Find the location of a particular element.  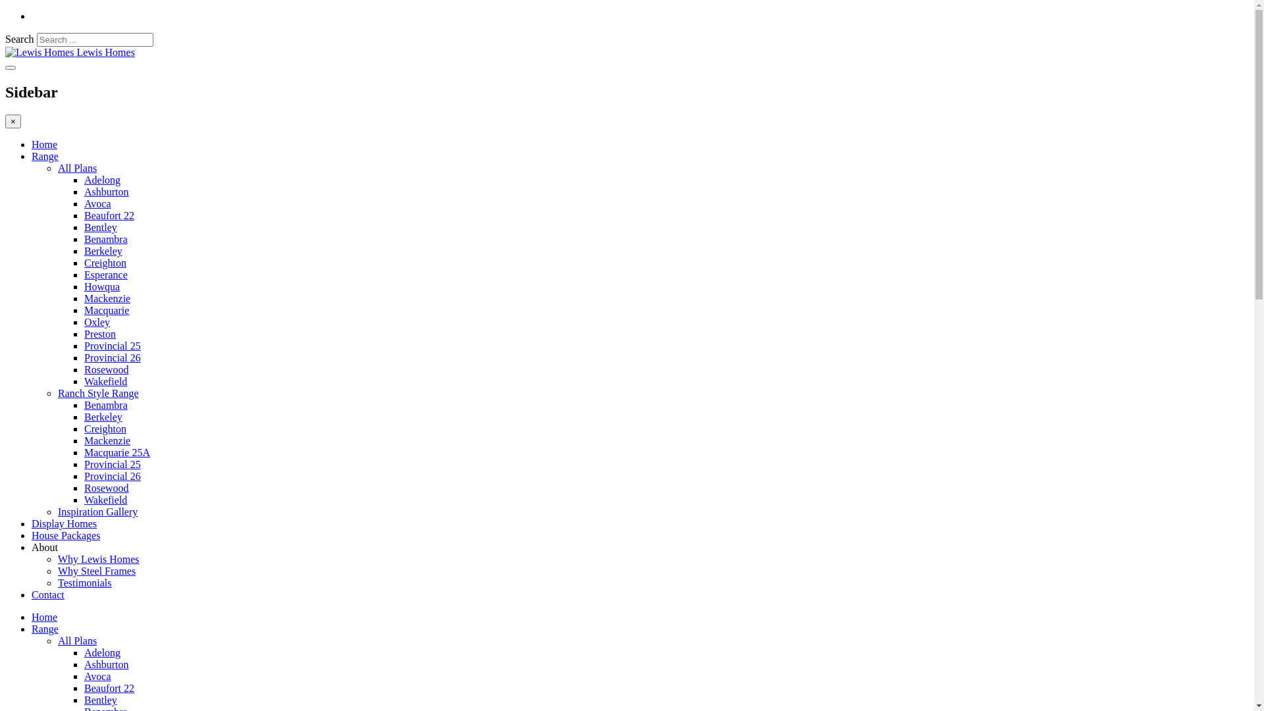

House Packages is located at coordinates (66, 536).